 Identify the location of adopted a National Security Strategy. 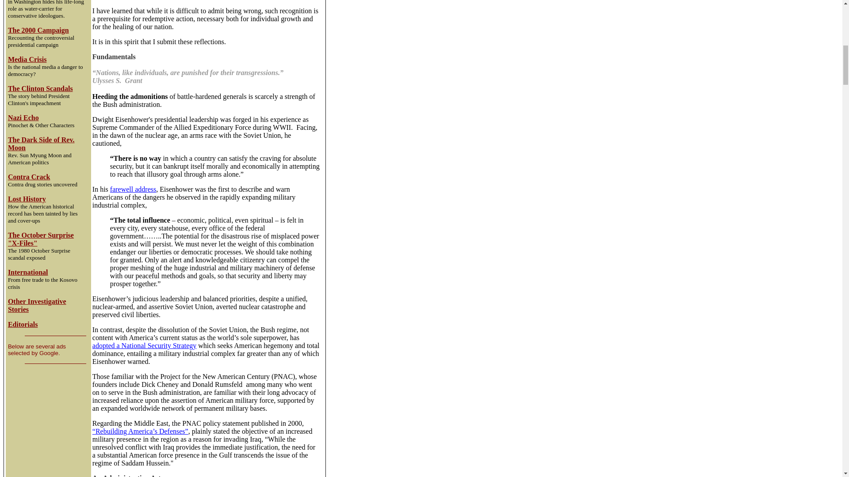
(144, 345).